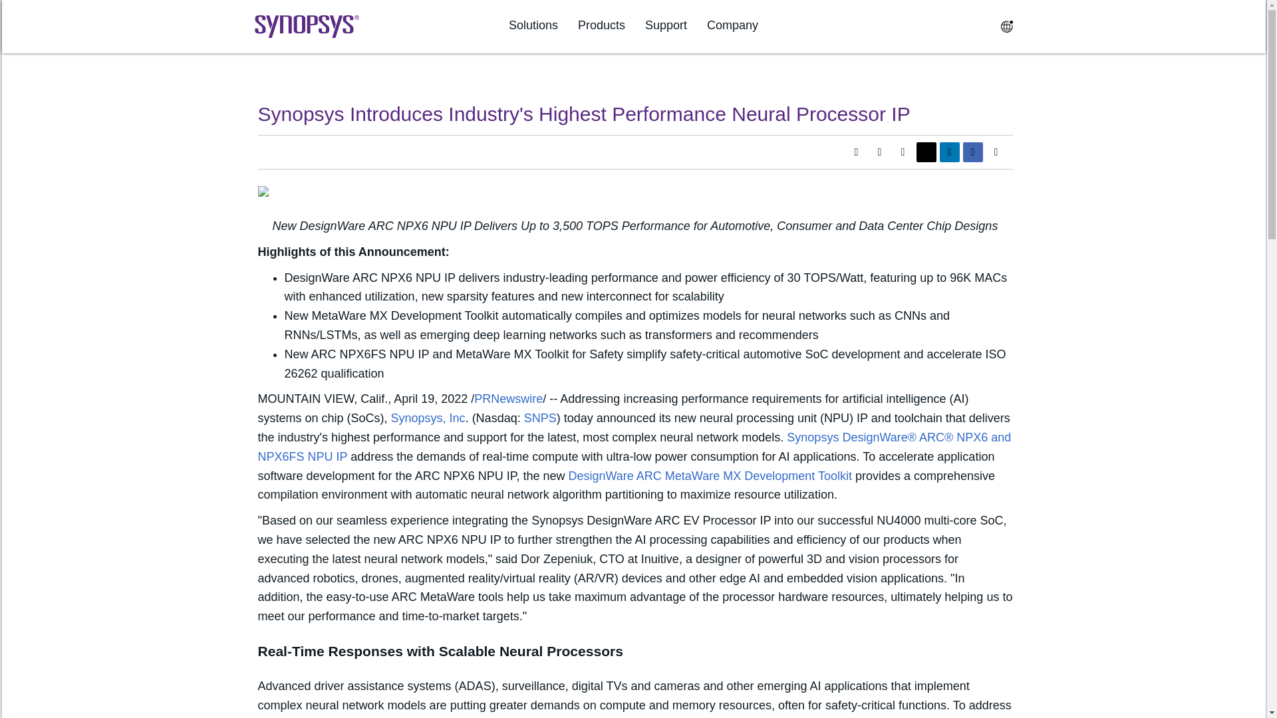 The height and width of the screenshot is (718, 1277). Describe the element at coordinates (879, 152) in the screenshot. I see `rss` at that location.